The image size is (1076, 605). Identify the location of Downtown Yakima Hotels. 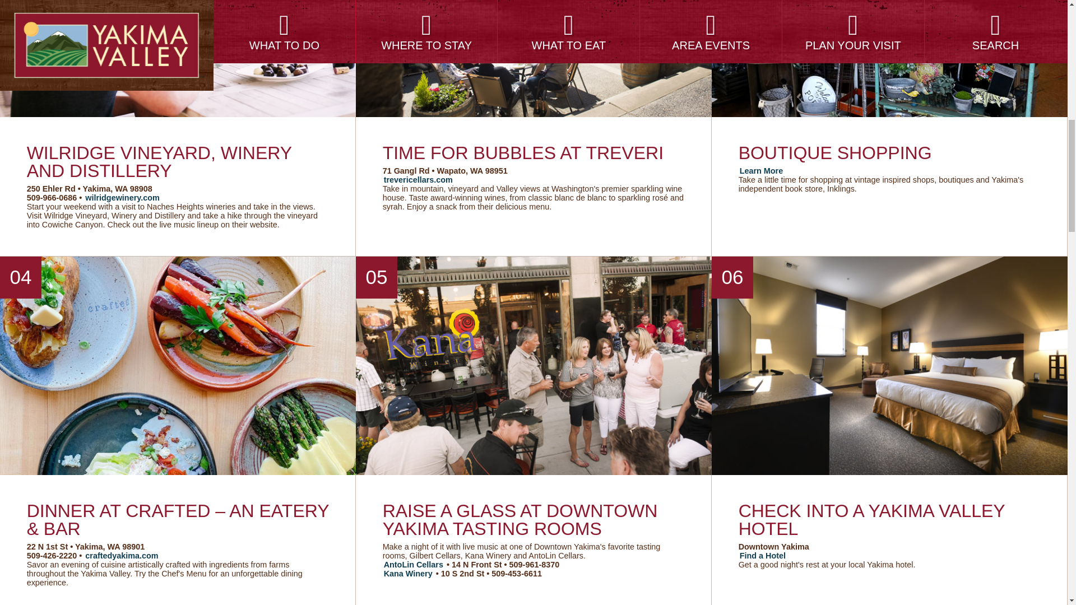
(762, 556).